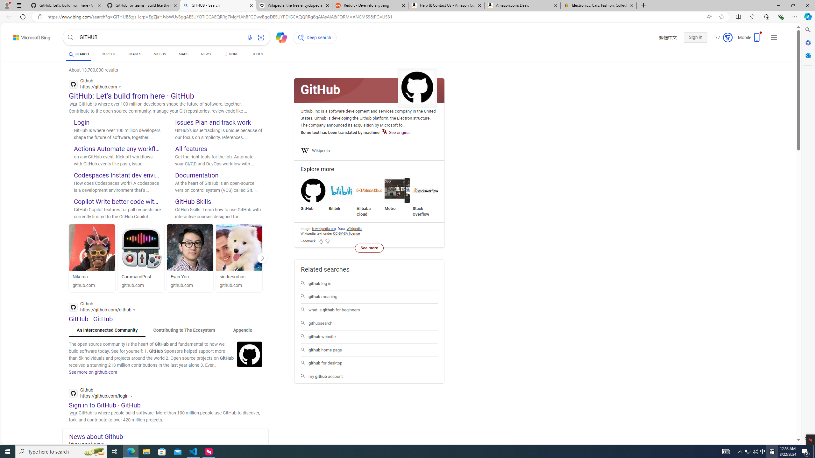  I want to click on GitHub, so click(313, 195).